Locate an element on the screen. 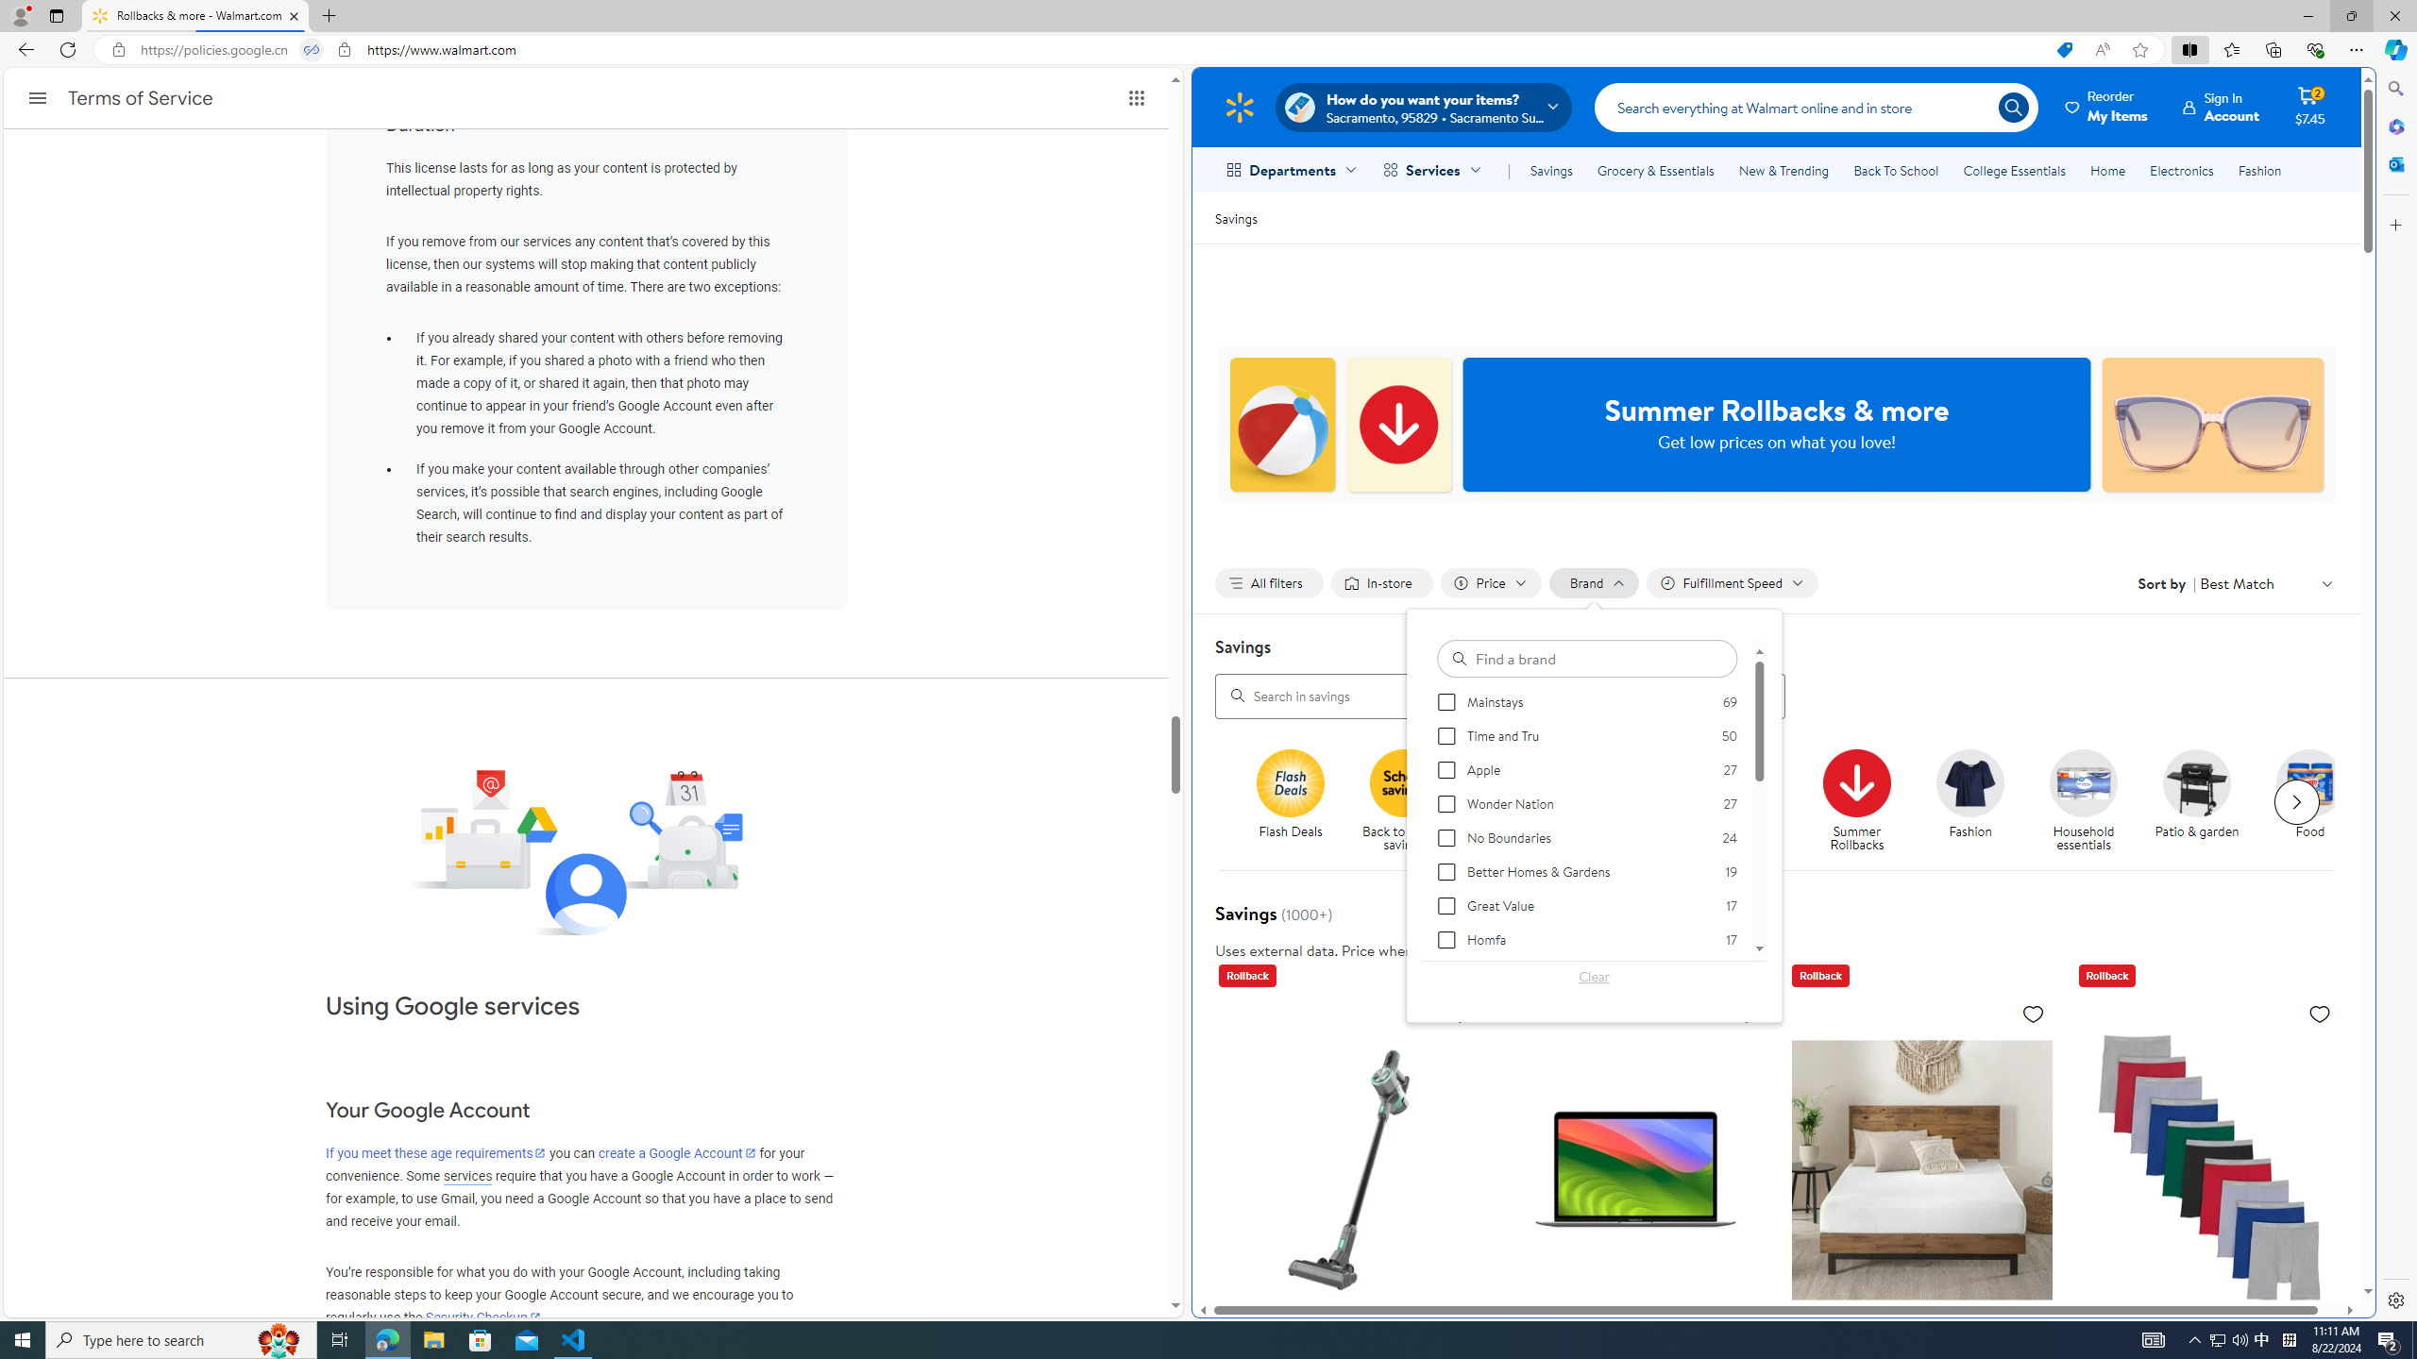 This screenshot has height=1359, width=2417. Side bar is located at coordinates (2396, 695).